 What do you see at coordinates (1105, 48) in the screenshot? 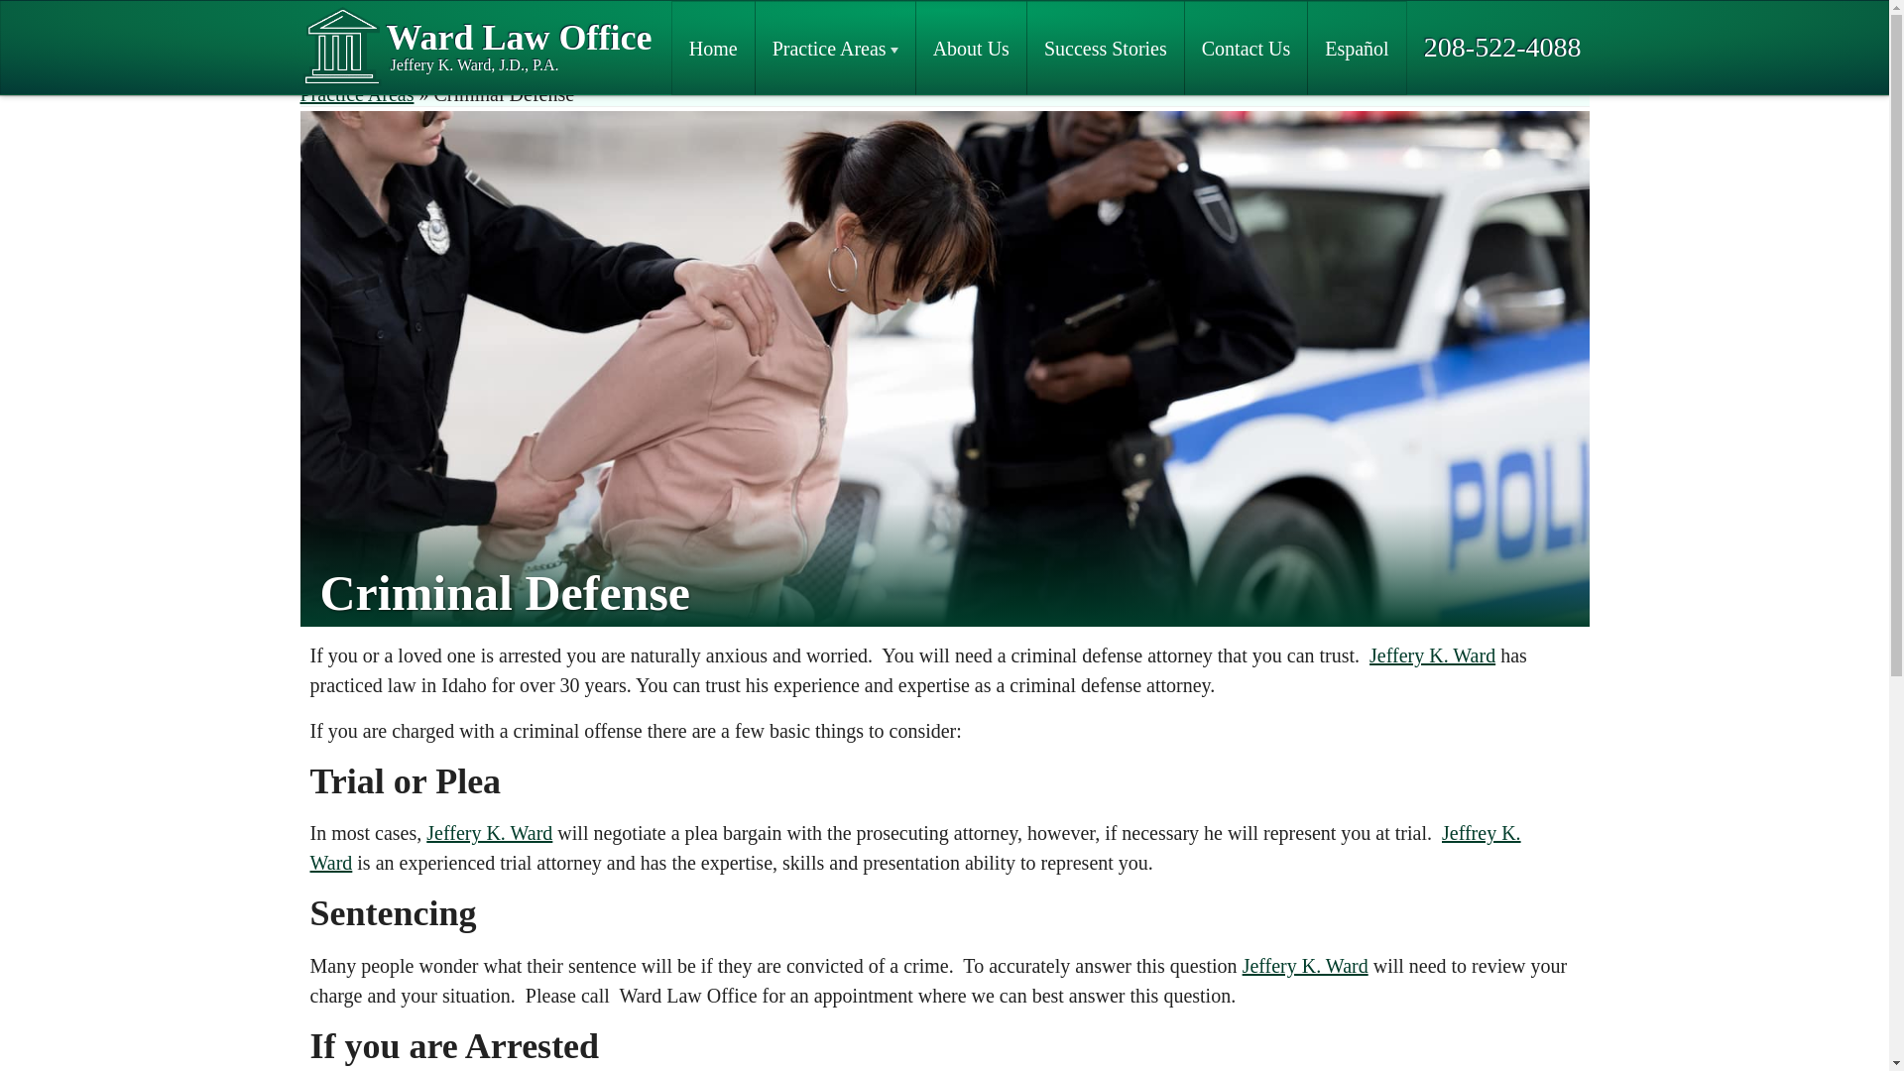
I see `Jeffery K. Ward` at bounding box center [1105, 48].